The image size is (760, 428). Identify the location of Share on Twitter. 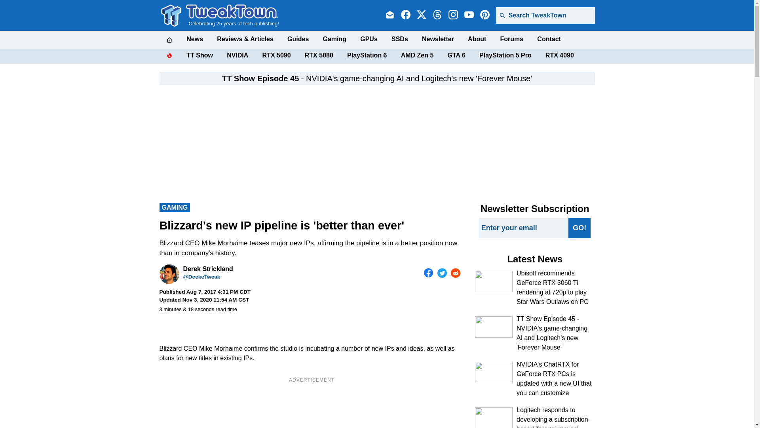
(442, 273).